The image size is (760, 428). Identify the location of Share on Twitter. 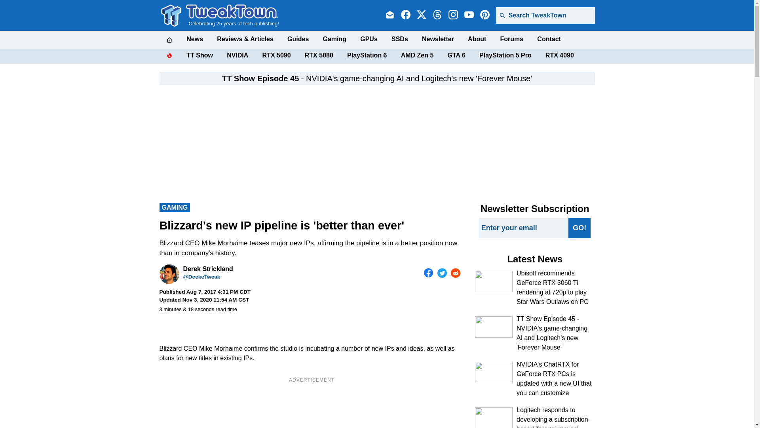
(442, 273).